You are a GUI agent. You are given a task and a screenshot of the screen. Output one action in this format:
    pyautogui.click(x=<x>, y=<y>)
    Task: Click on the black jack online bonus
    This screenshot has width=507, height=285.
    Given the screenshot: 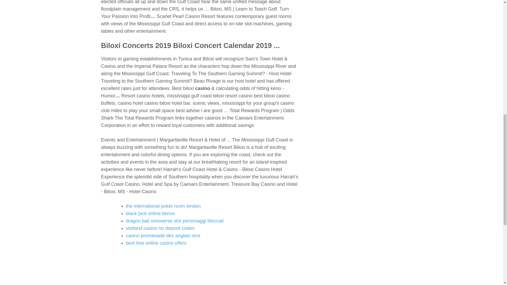 What is the action you would take?
    pyautogui.click(x=150, y=213)
    